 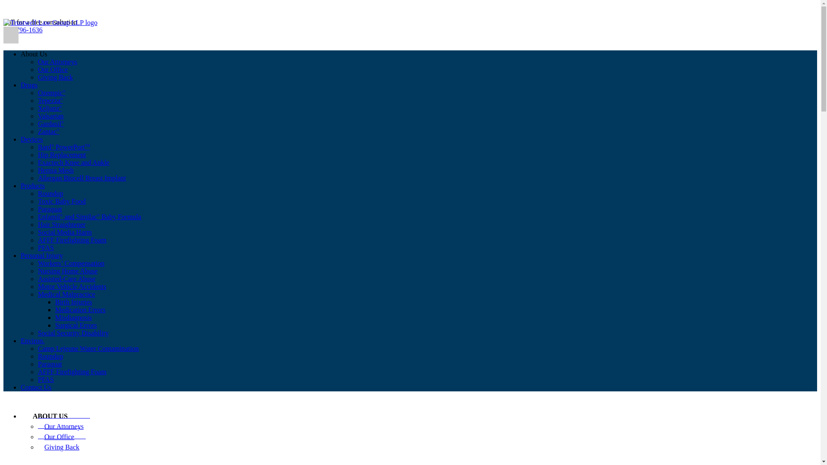 I want to click on Social Security Disability, so click(x=73, y=332).